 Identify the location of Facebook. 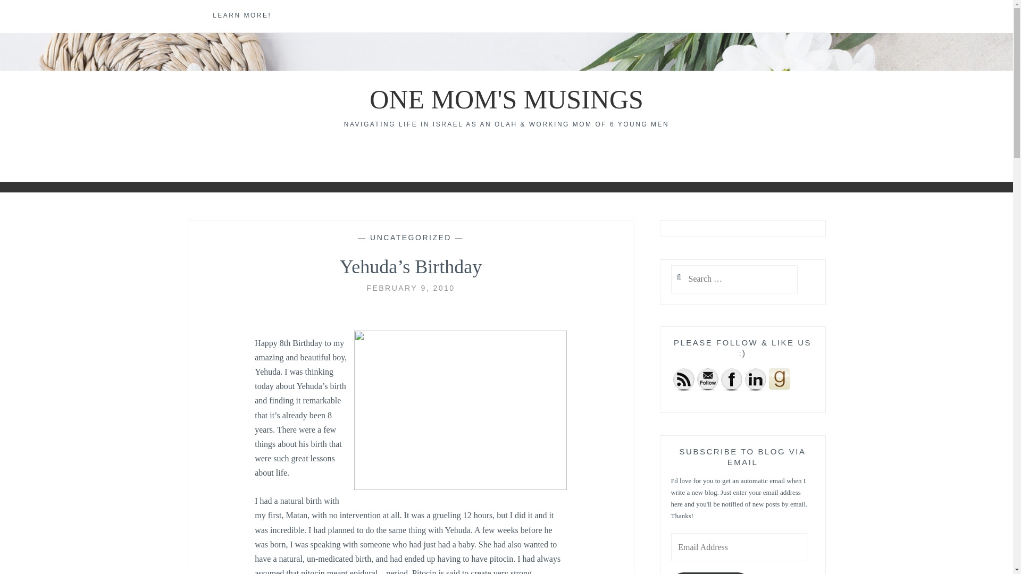
(731, 379).